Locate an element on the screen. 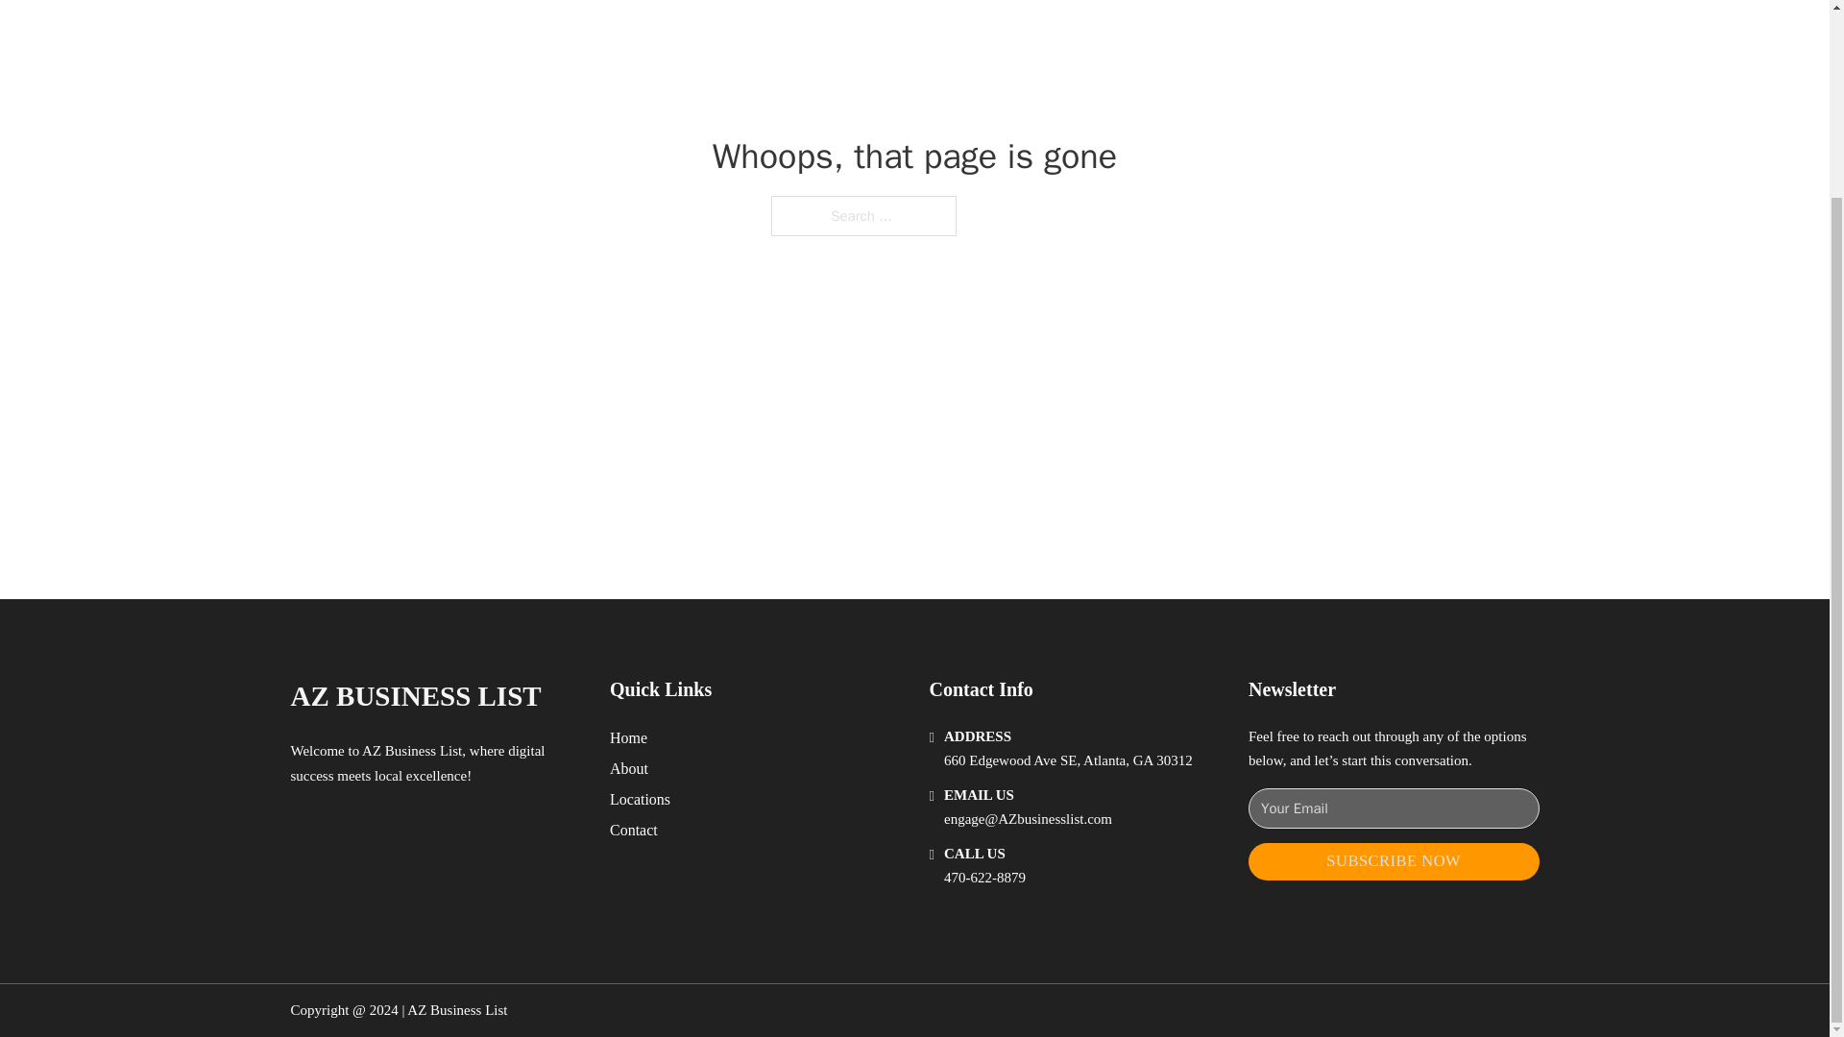 Image resolution: width=1844 pixels, height=1037 pixels. Contact is located at coordinates (634, 830).